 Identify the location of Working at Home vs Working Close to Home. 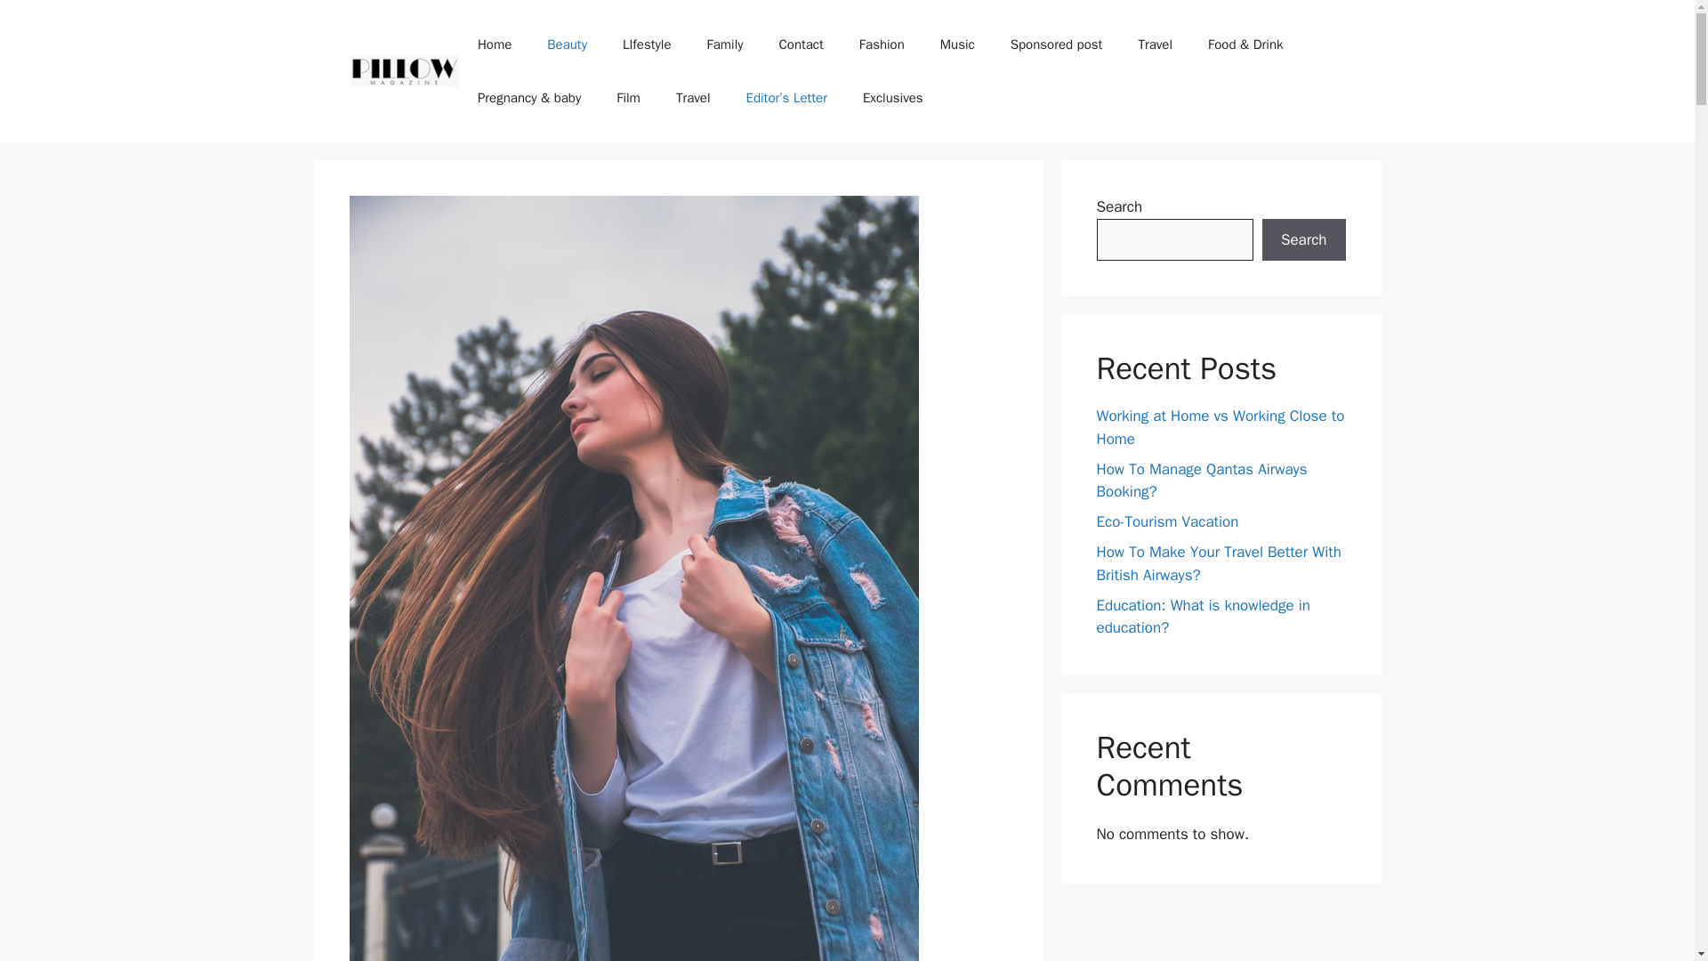
(1221, 427).